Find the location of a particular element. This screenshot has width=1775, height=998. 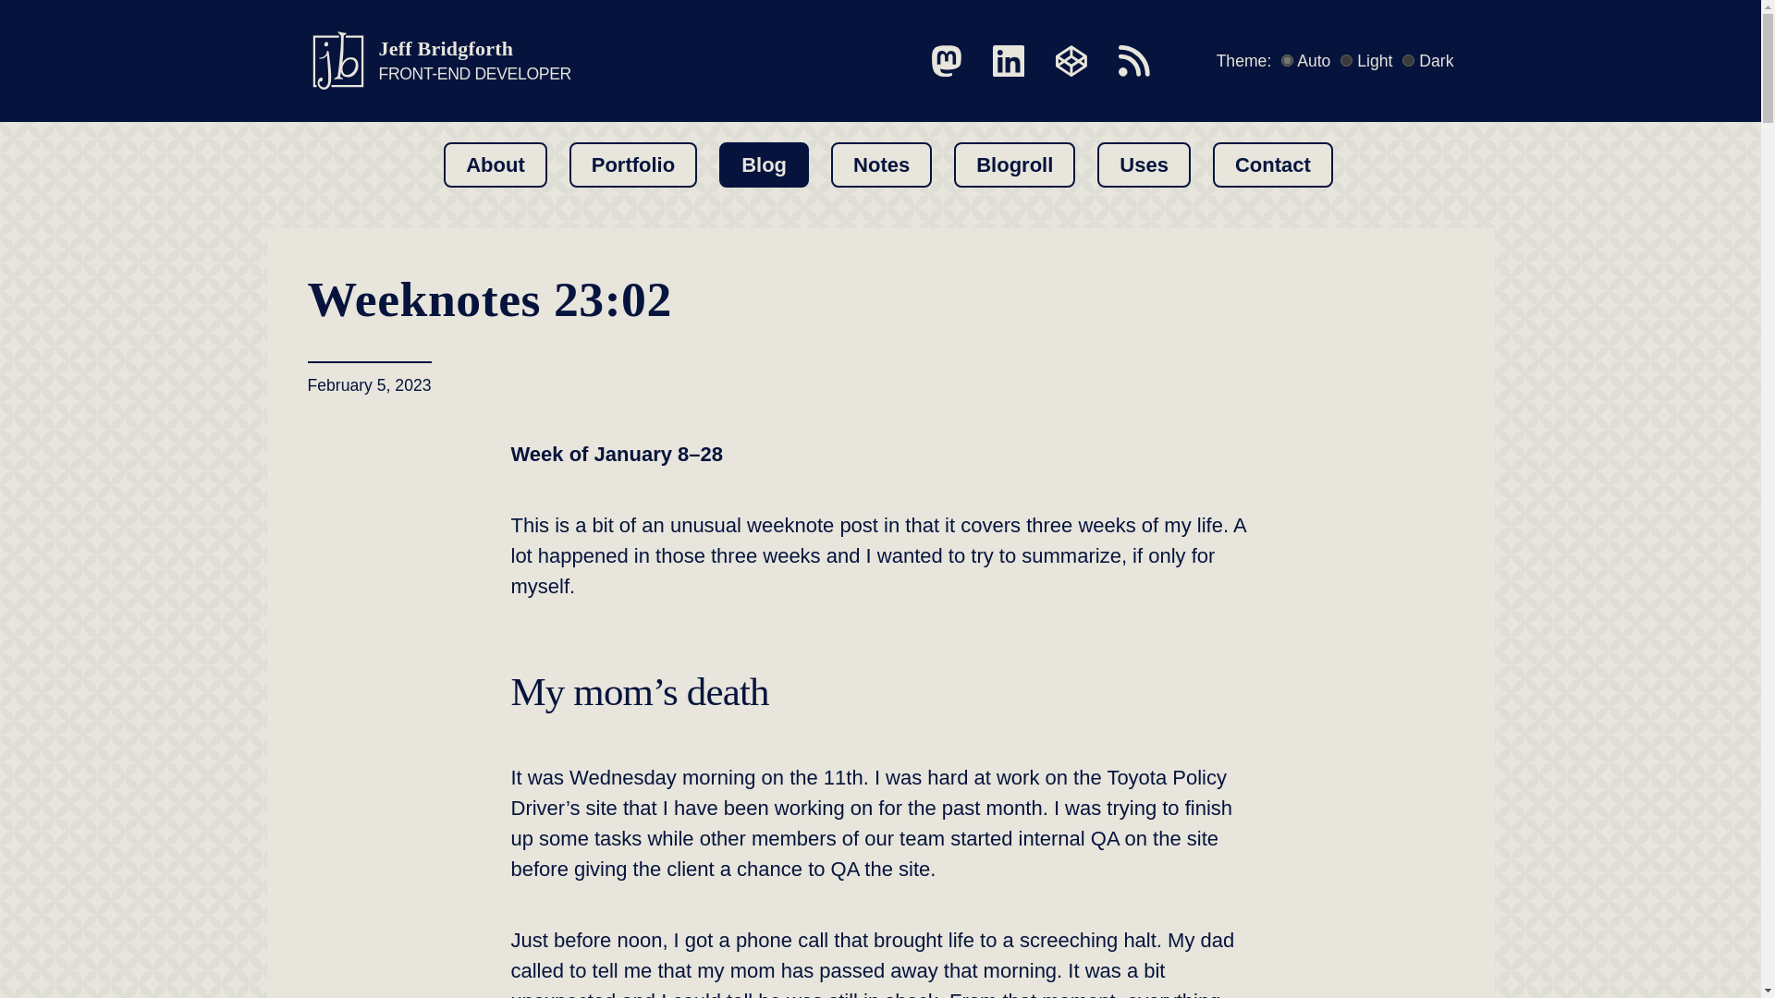

Blog is located at coordinates (764, 164).